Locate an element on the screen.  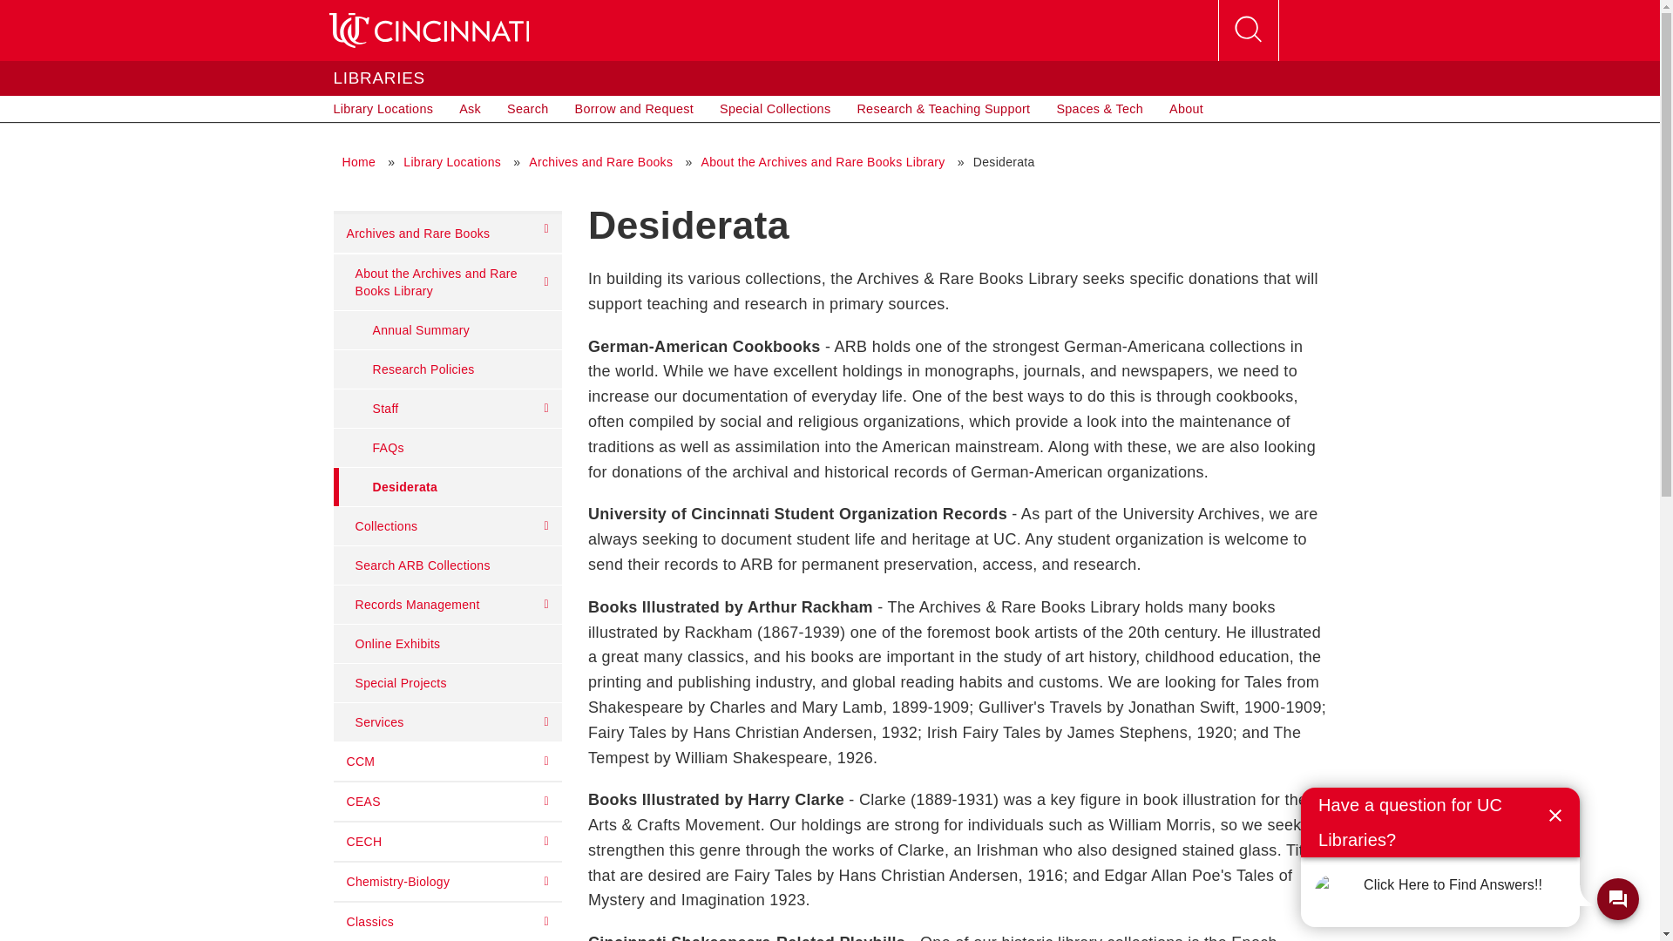
LIBRARIES is located at coordinates (378, 78).